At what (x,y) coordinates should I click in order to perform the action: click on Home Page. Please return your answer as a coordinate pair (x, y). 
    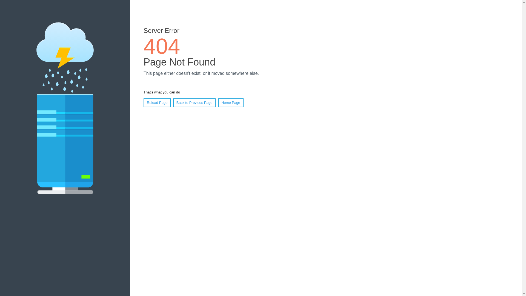
    Looking at the image, I should click on (231, 103).